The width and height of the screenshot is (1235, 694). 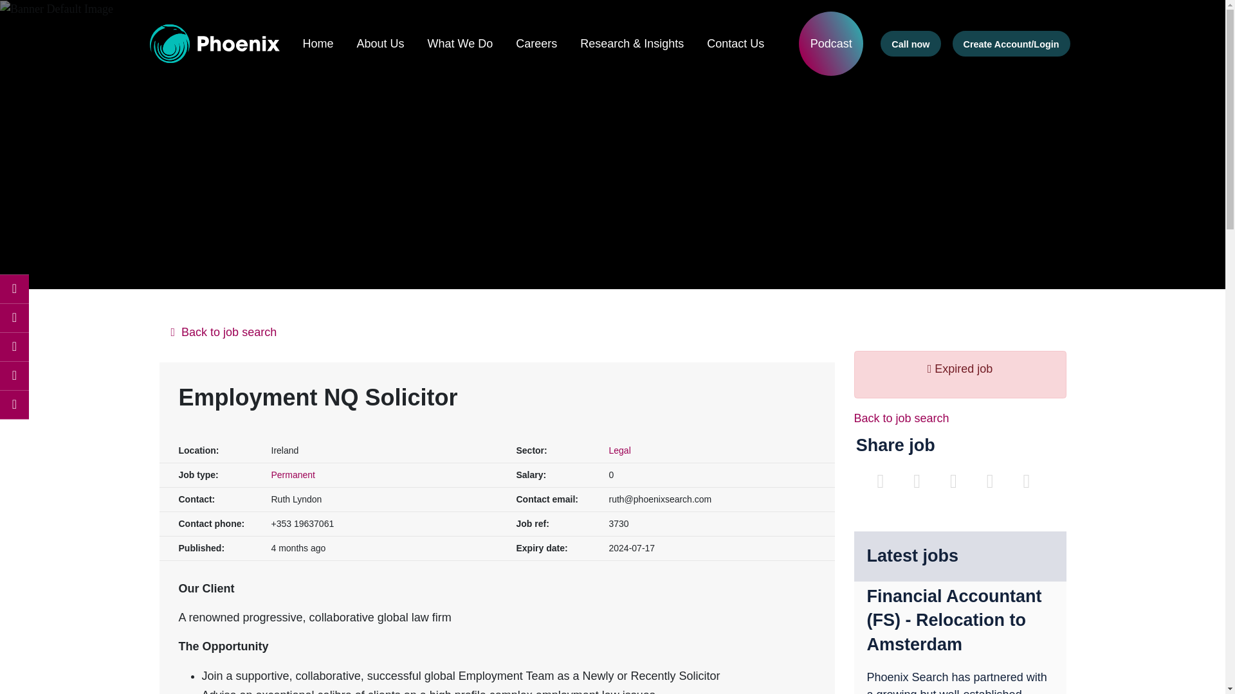 What do you see at coordinates (318, 44) in the screenshot?
I see `Home` at bounding box center [318, 44].